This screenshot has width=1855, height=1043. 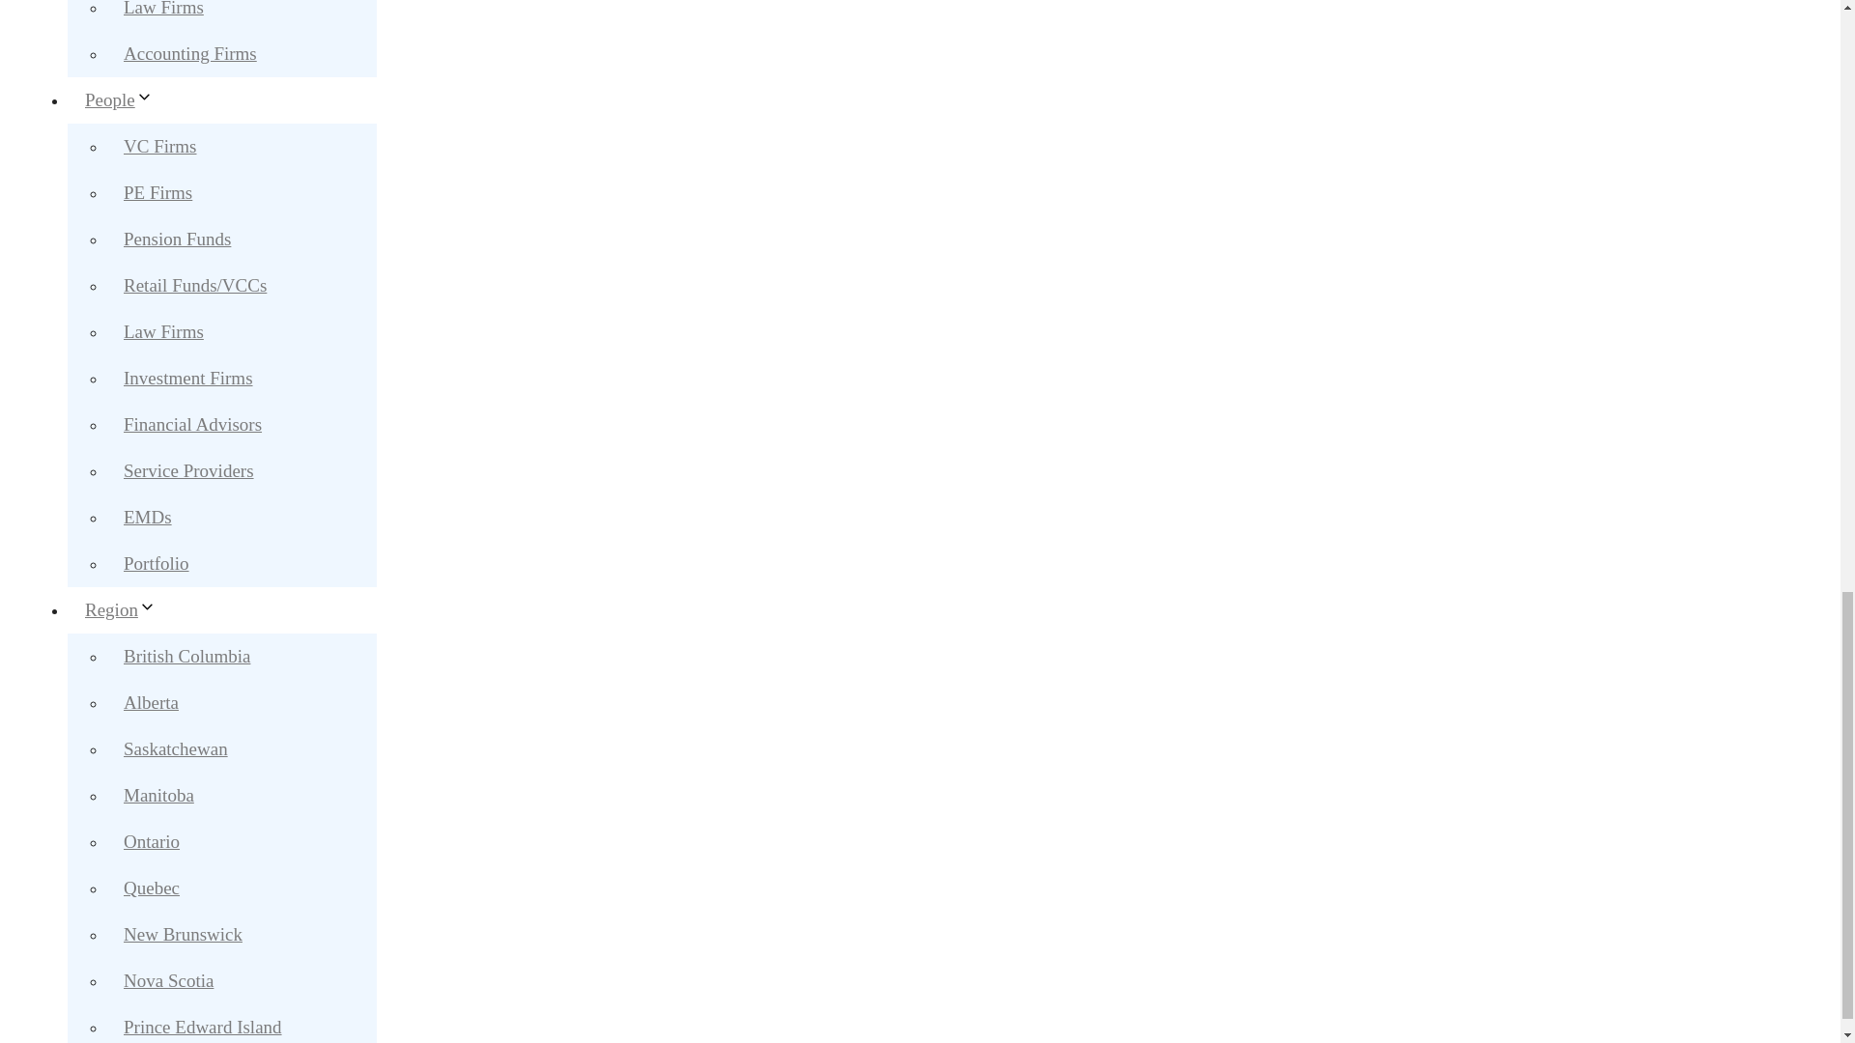 What do you see at coordinates (187, 470) in the screenshot?
I see `Service Providers` at bounding box center [187, 470].